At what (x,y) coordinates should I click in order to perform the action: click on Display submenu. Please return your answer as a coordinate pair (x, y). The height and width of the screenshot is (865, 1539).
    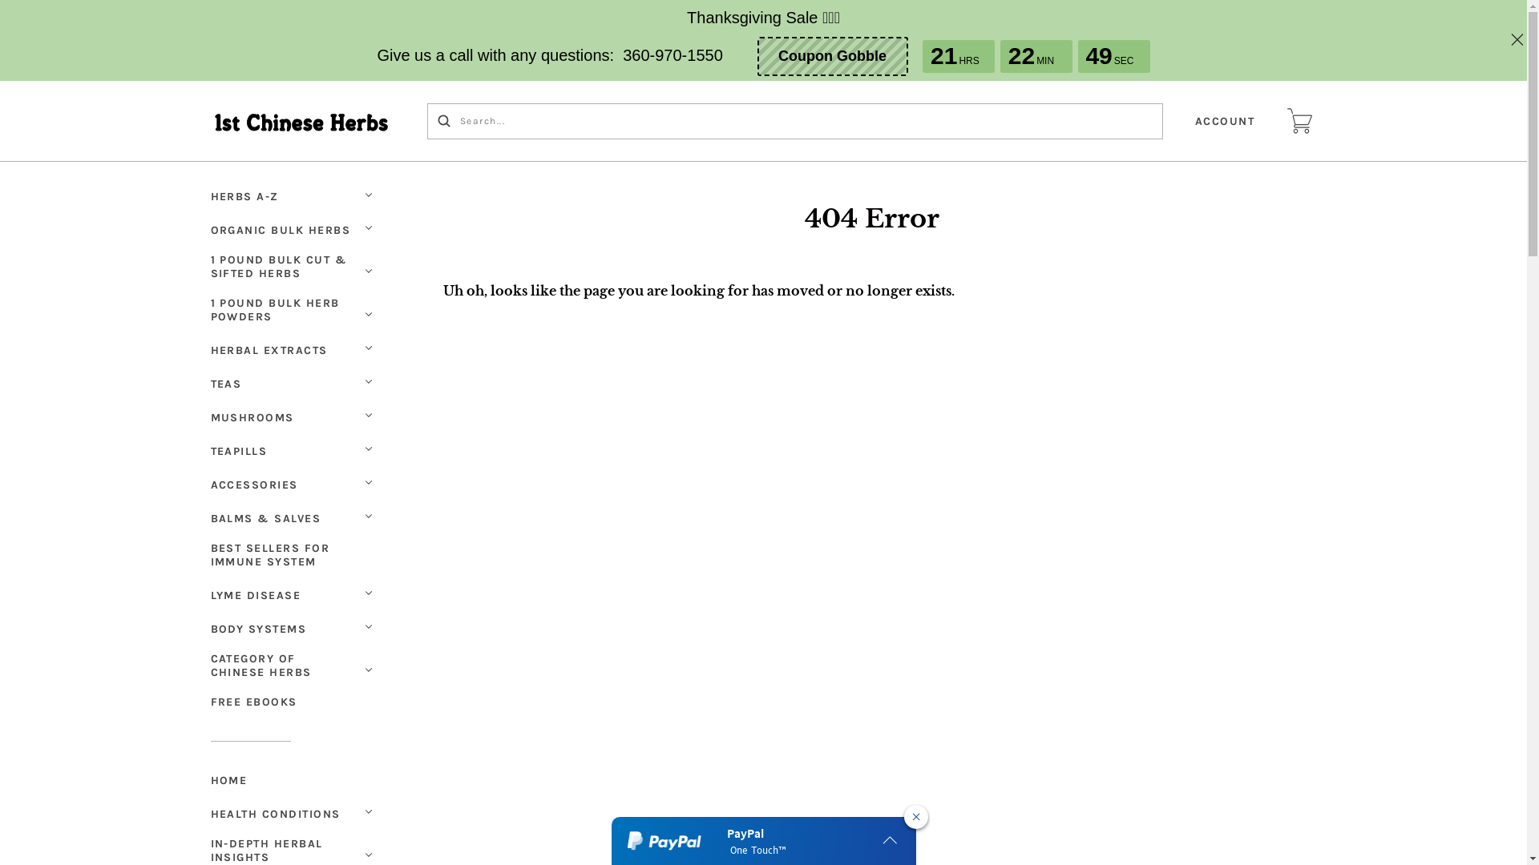
    Looking at the image, I should click on (368, 855).